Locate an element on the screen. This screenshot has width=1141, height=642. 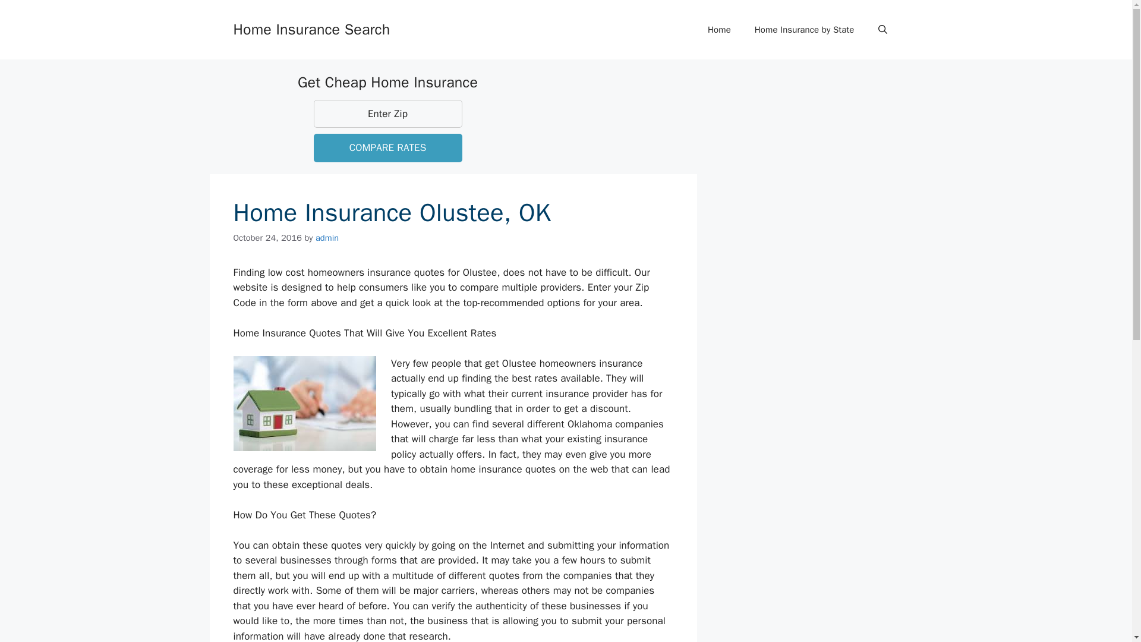
Home Insurance Search is located at coordinates (311, 29).